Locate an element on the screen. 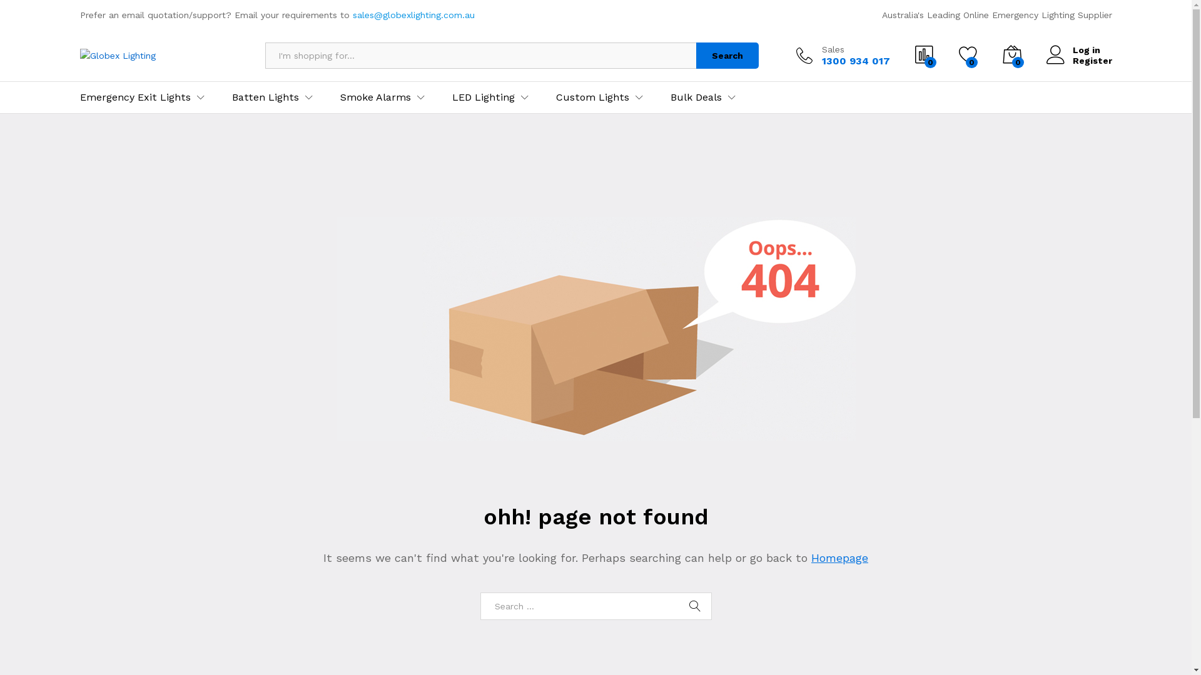 This screenshot has height=675, width=1201. Log in is located at coordinates (1078, 50).